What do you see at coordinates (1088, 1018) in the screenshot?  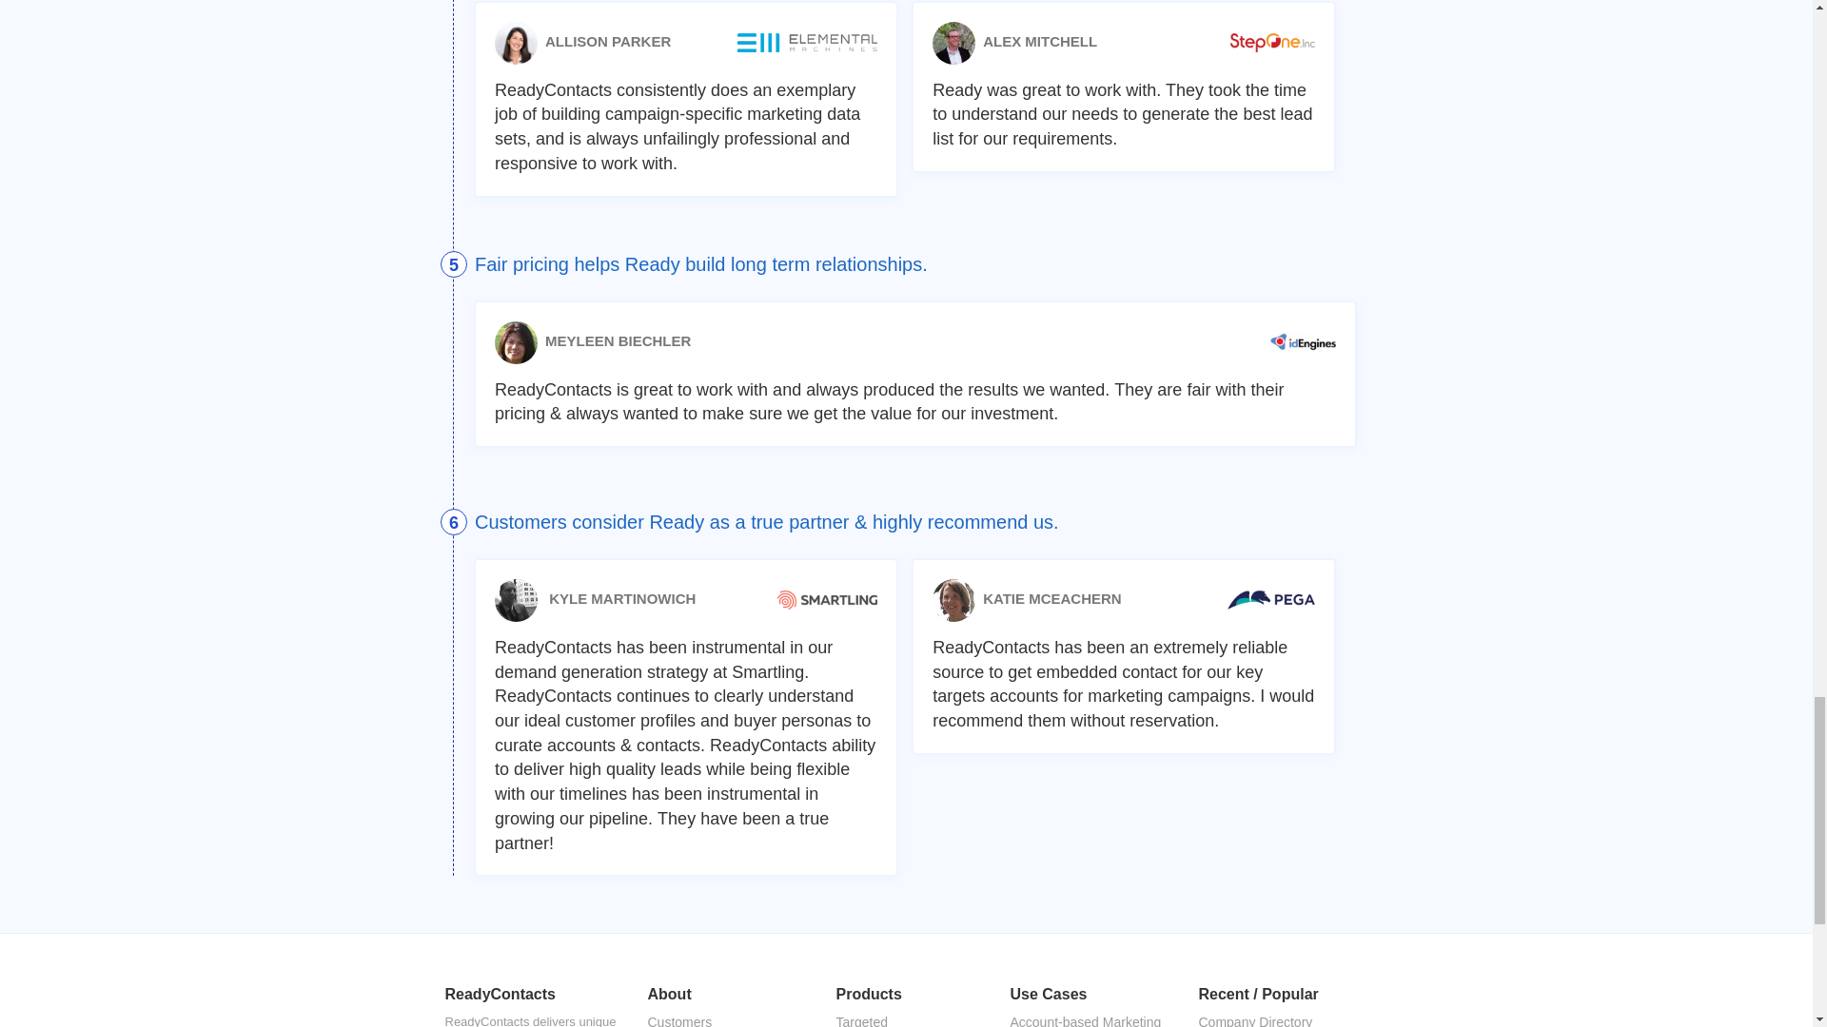 I see `Account-based Marketing` at bounding box center [1088, 1018].